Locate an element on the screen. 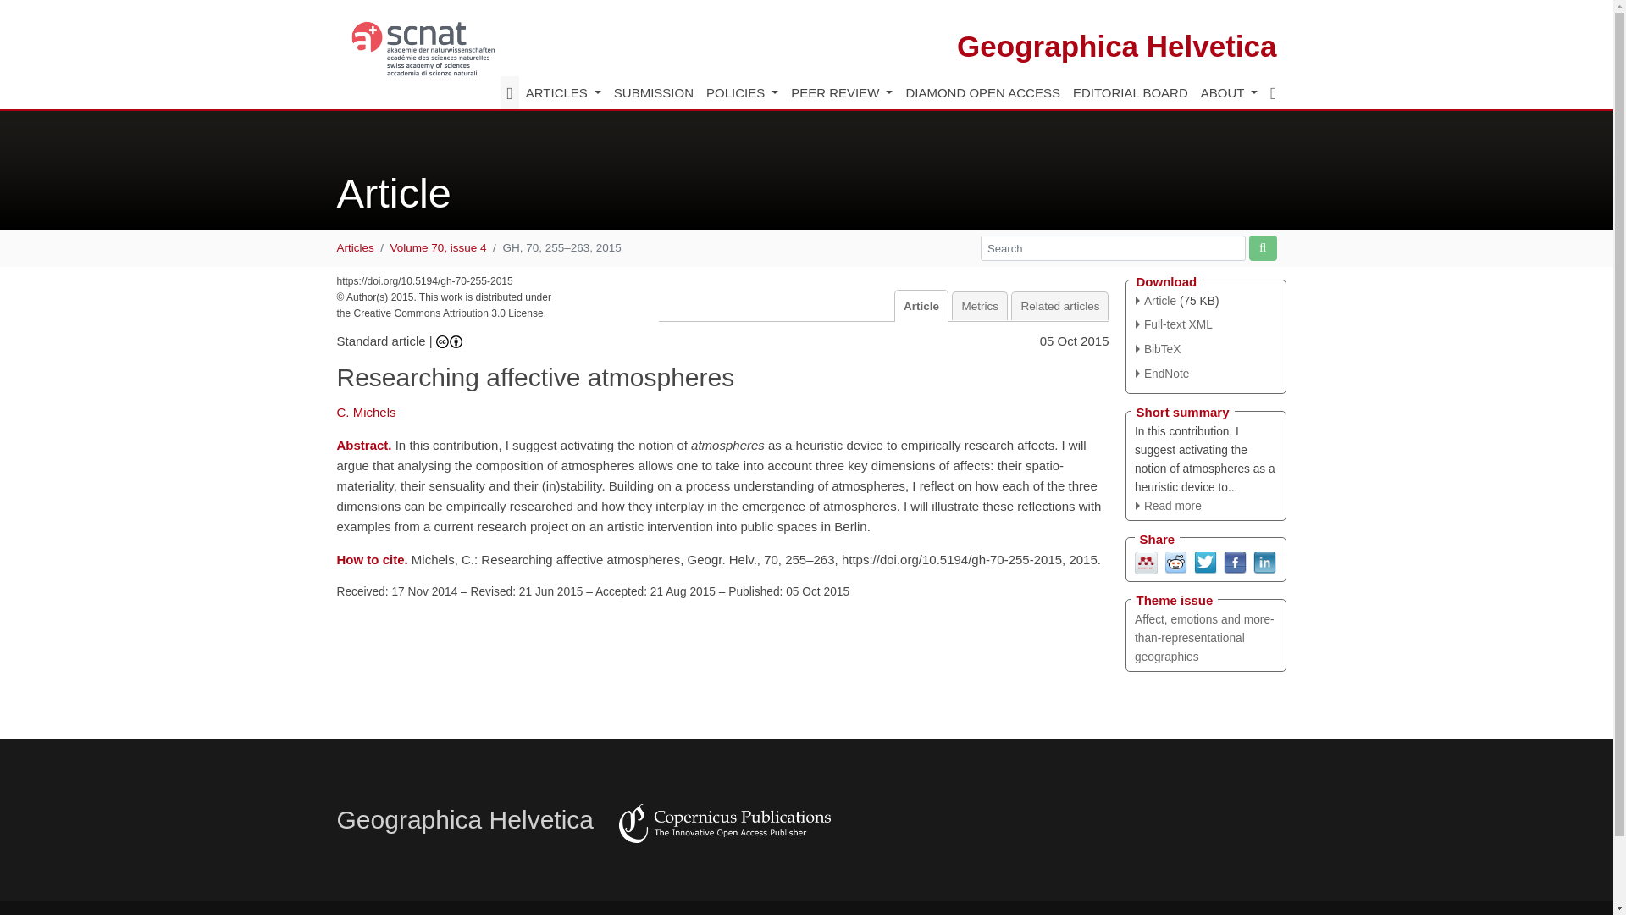  SUBMISSION is located at coordinates (652, 93).